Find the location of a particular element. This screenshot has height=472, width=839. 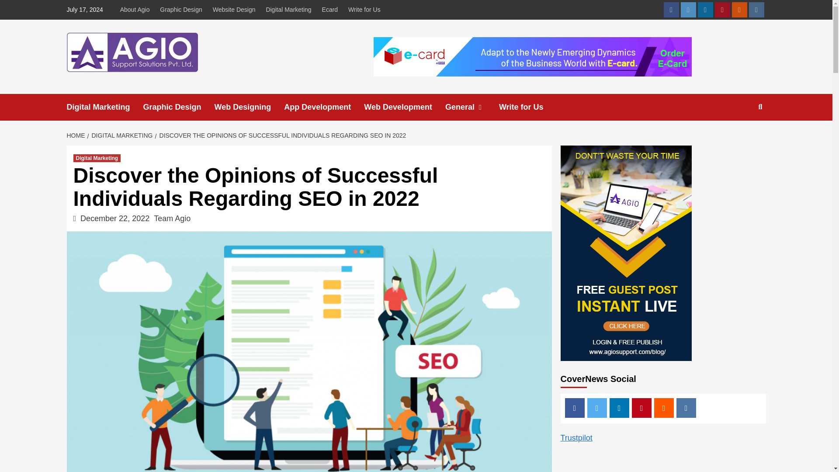

Graphic Design is located at coordinates (179, 107).